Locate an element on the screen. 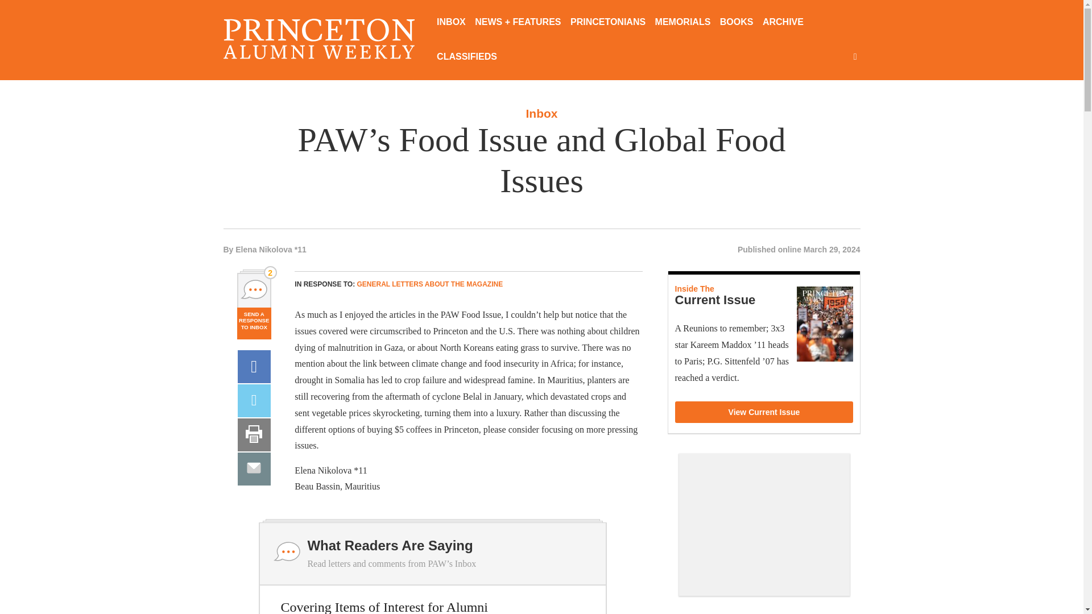  BOOKS is located at coordinates (736, 23).